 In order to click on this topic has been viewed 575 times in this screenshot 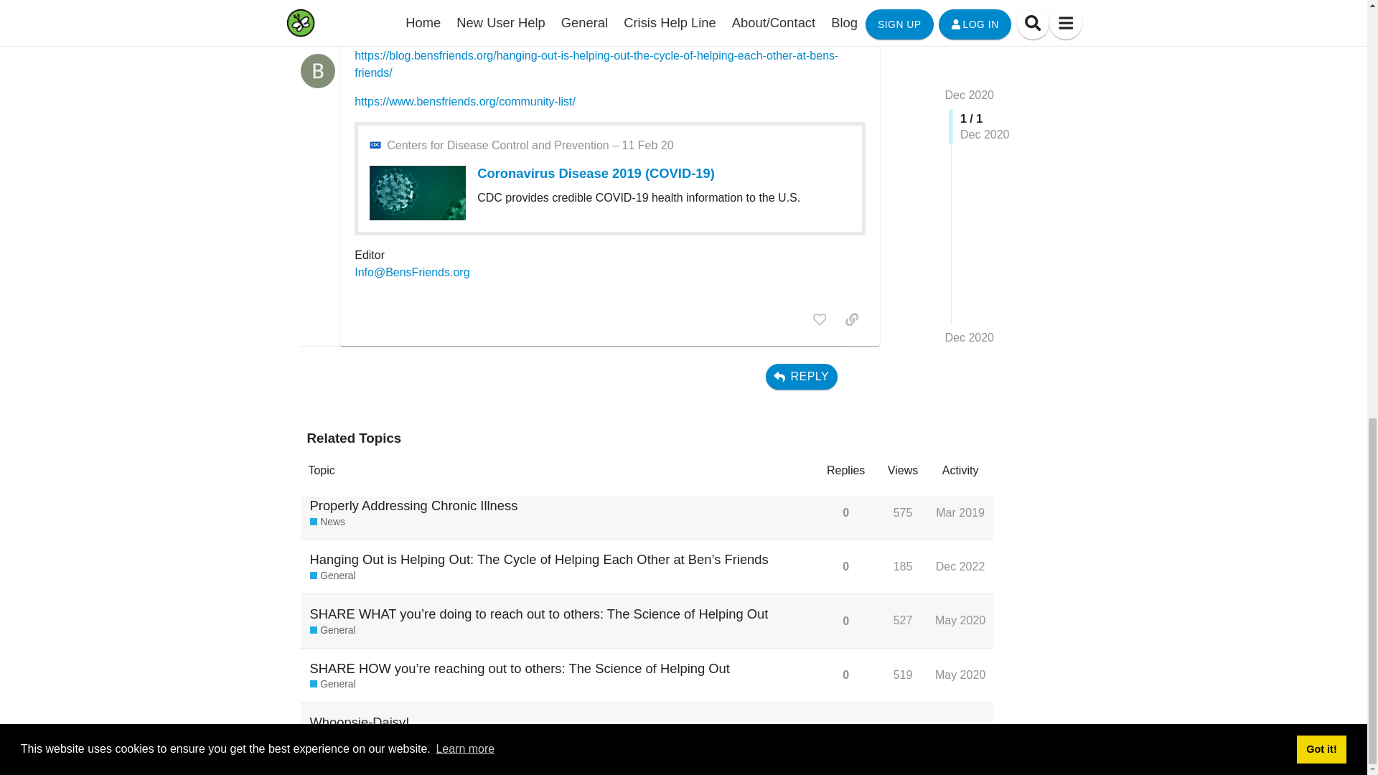, I will do `click(903, 512)`.